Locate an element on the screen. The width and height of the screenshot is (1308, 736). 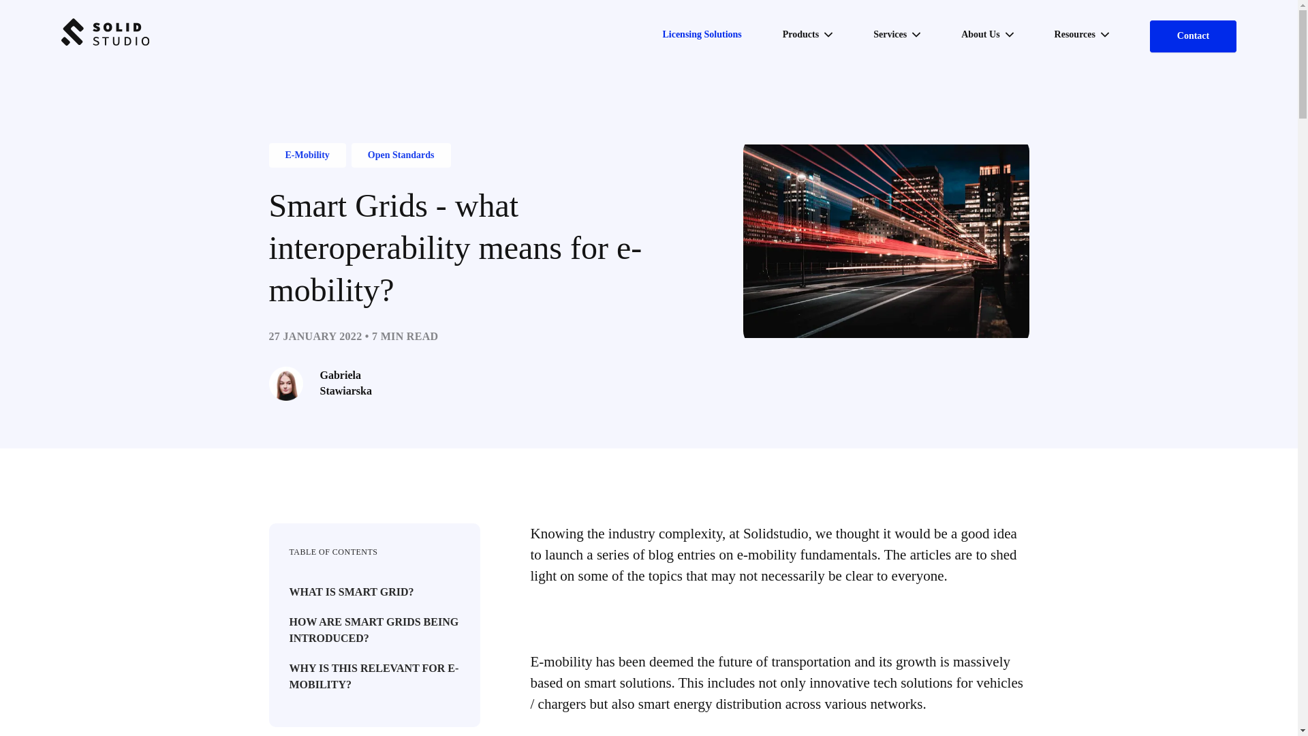
Contact is located at coordinates (1192, 36).